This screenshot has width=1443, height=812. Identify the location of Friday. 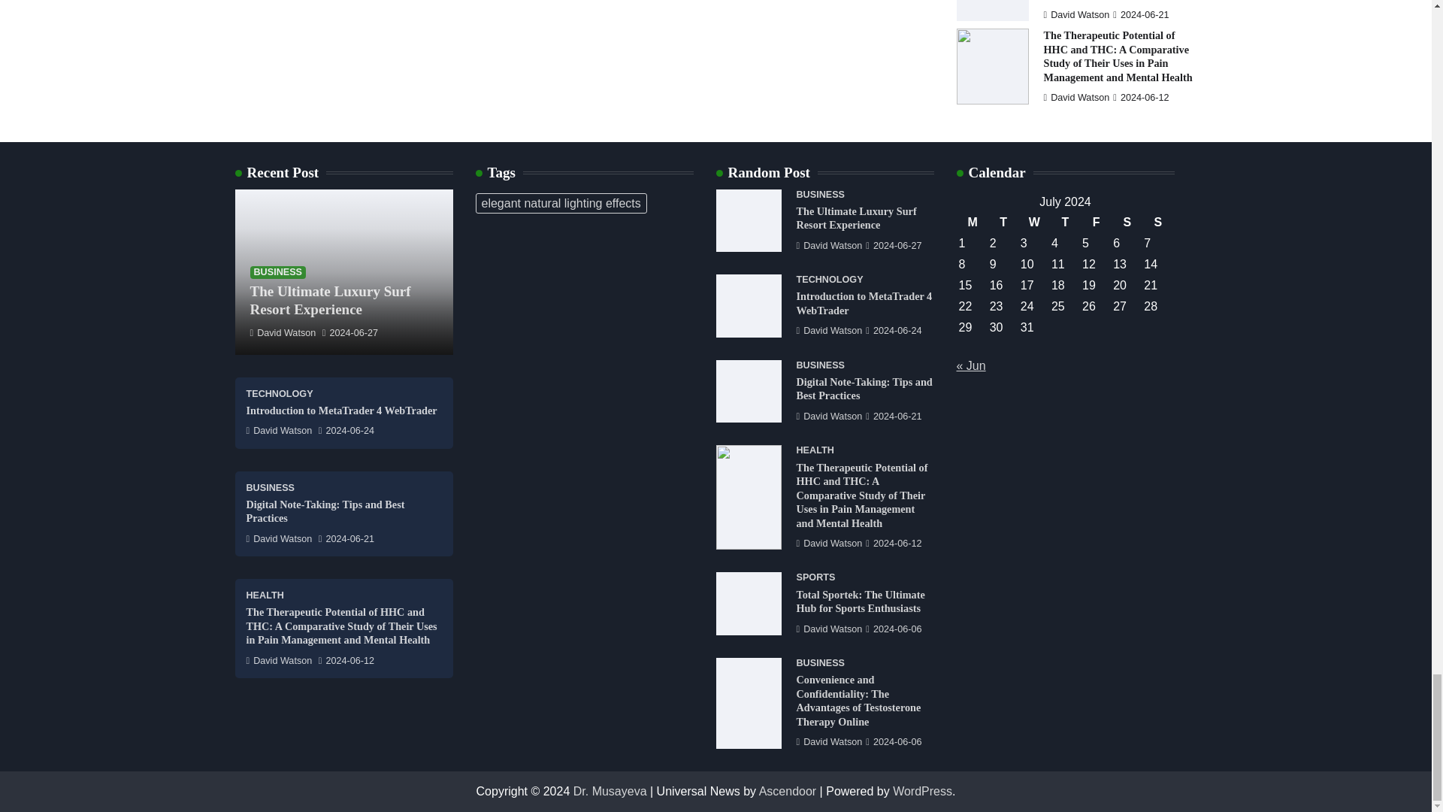
(1096, 222).